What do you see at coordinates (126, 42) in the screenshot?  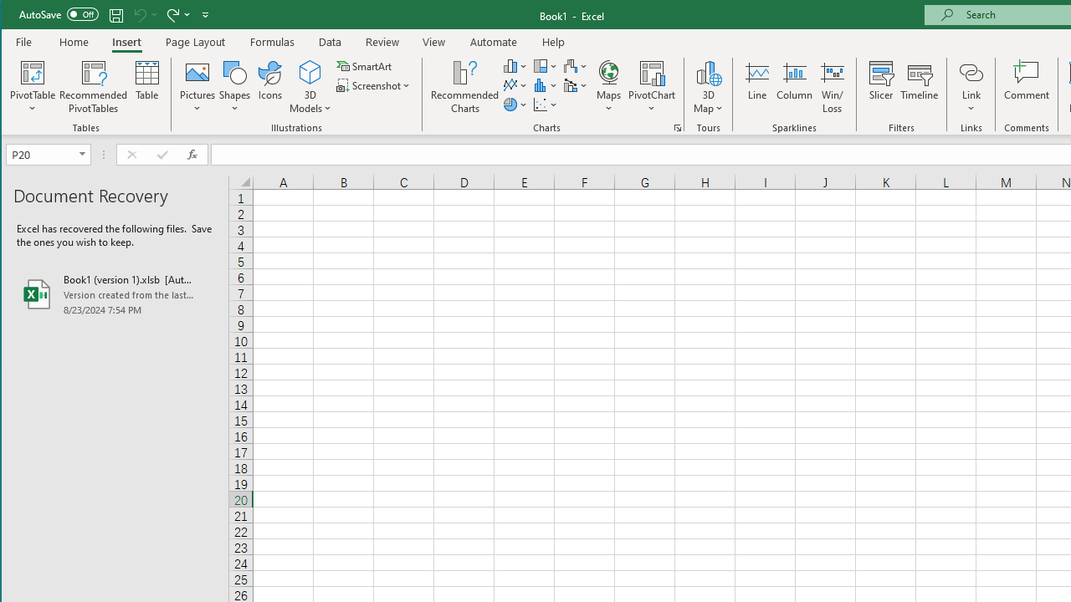 I see `Insert` at bounding box center [126, 42].